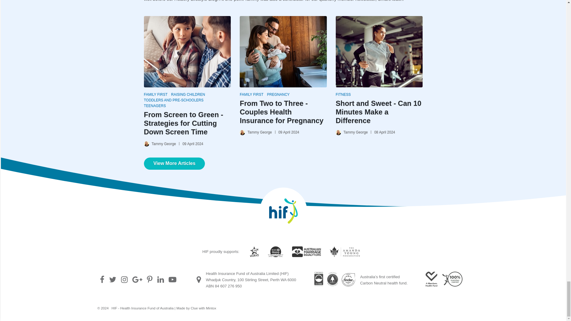  What do you see at coordinates (379, 52) in the screenshot?
I see `Short and Sweet - Can 10 Minutes Make a Difference` at bounding box center [379, 52].